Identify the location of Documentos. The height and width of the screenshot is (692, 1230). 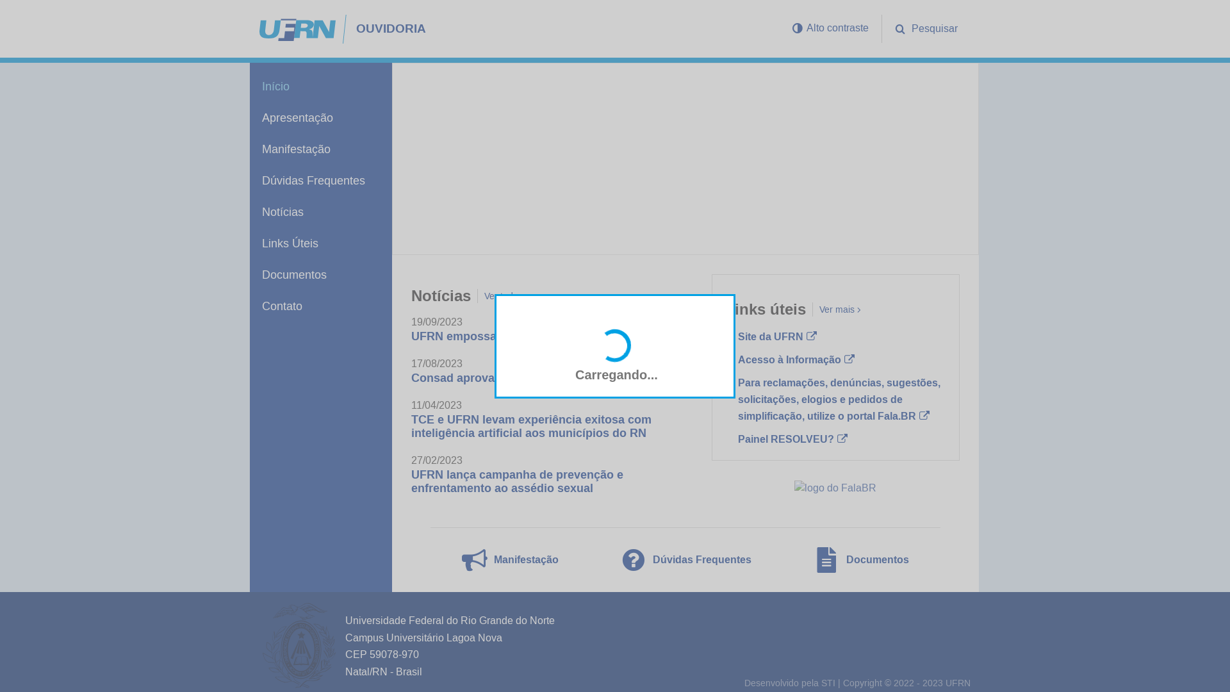
(321, 275).